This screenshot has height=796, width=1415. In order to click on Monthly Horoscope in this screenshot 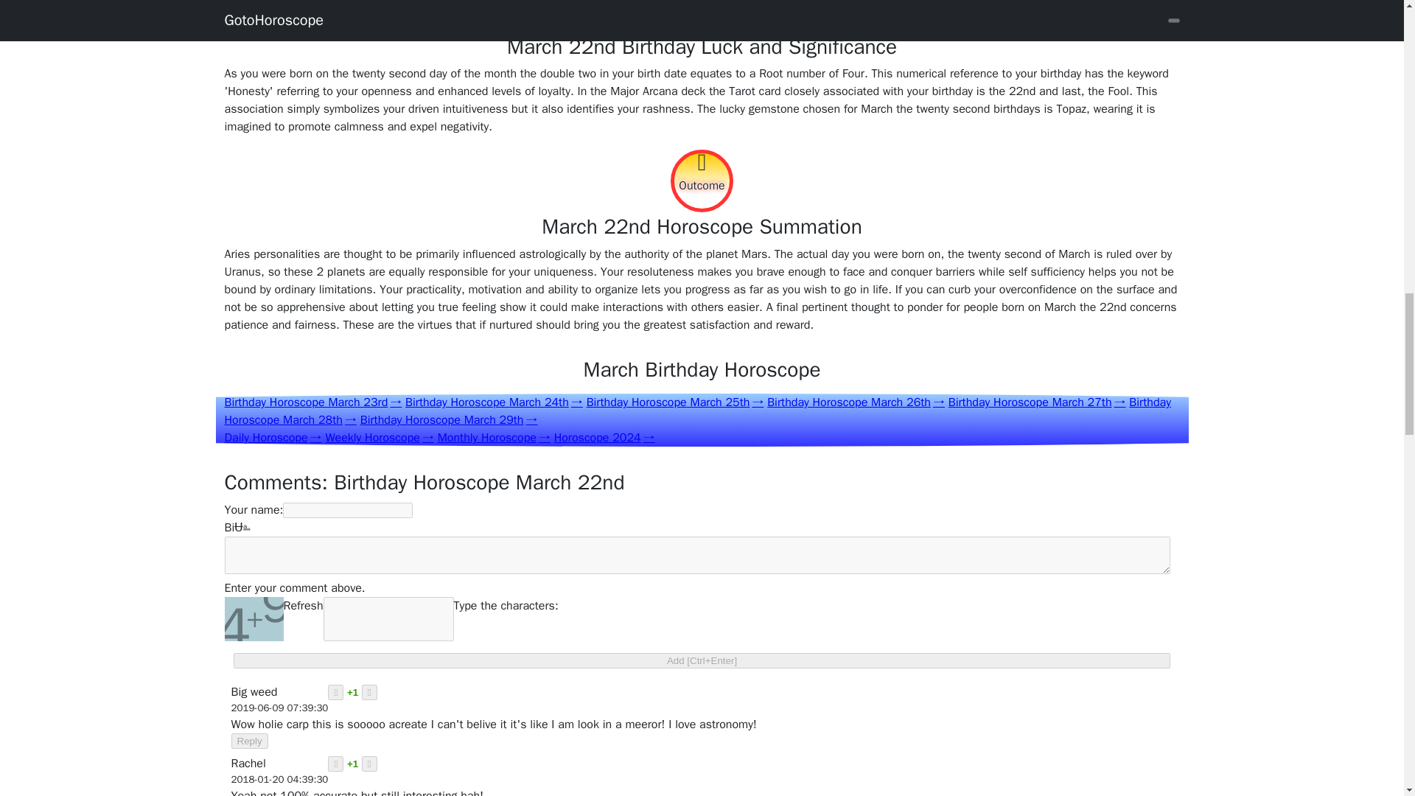, I will do `click(494, 438)`.